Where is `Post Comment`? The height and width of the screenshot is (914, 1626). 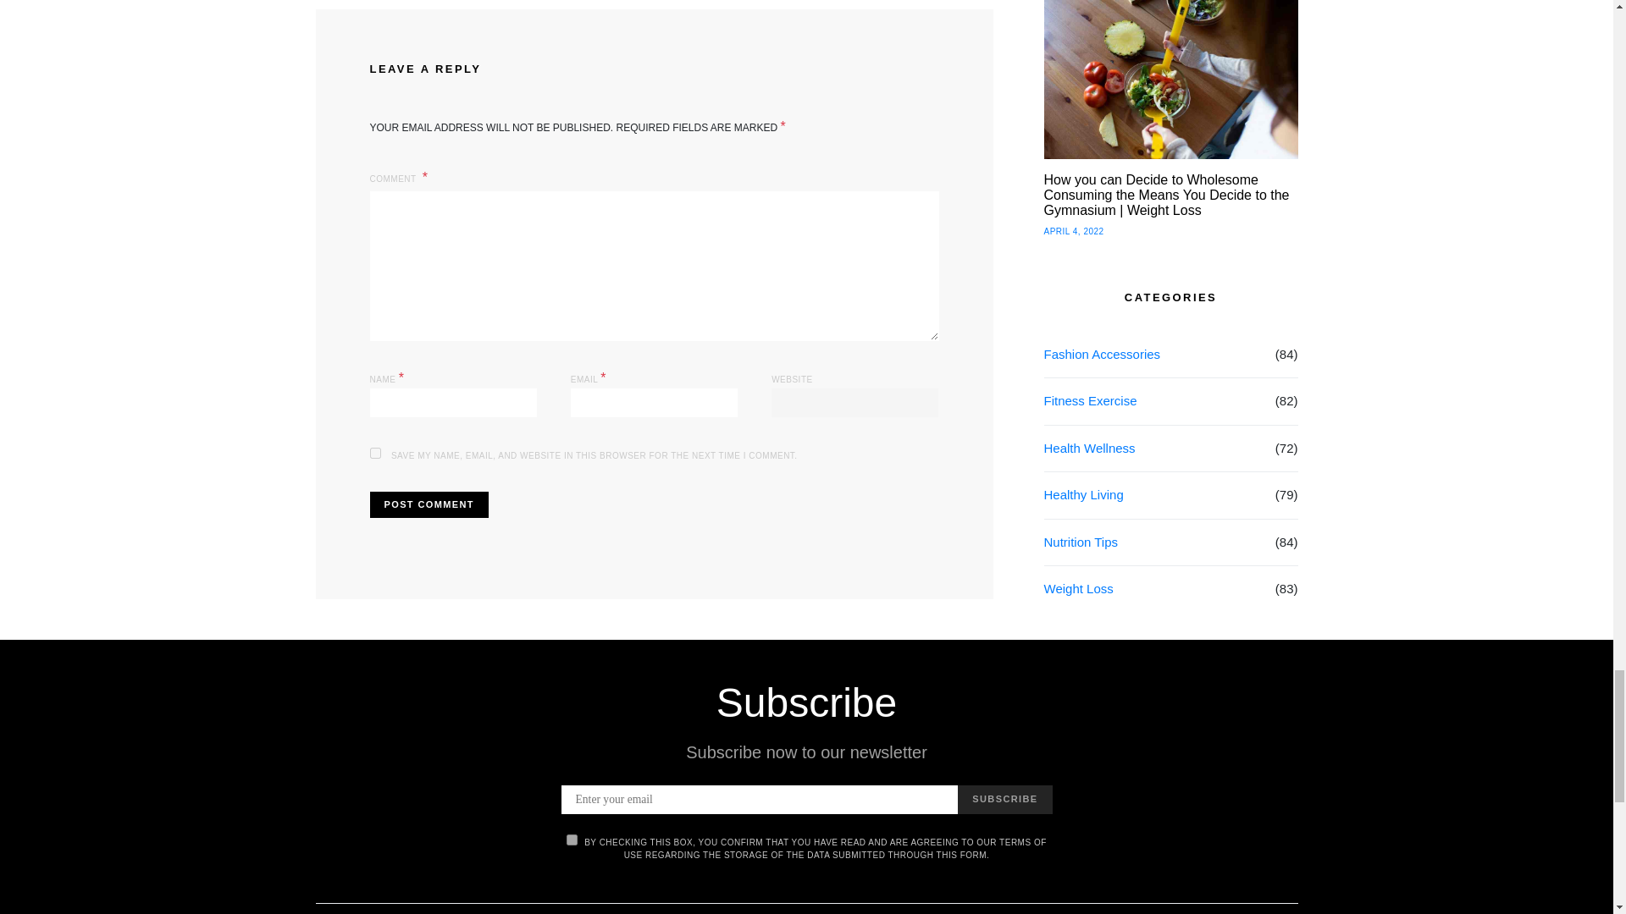 Post Comment is located at coordinates (429, 504).